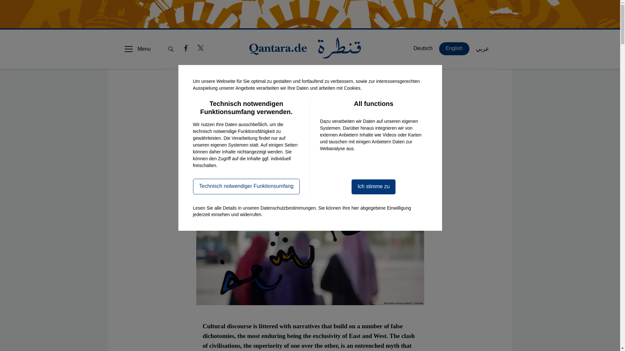 Image resolution: width=625 pixels, height=351 pixels. Describe the element at coordinates (454, 48) in the screenshot. I see `English` at that location.